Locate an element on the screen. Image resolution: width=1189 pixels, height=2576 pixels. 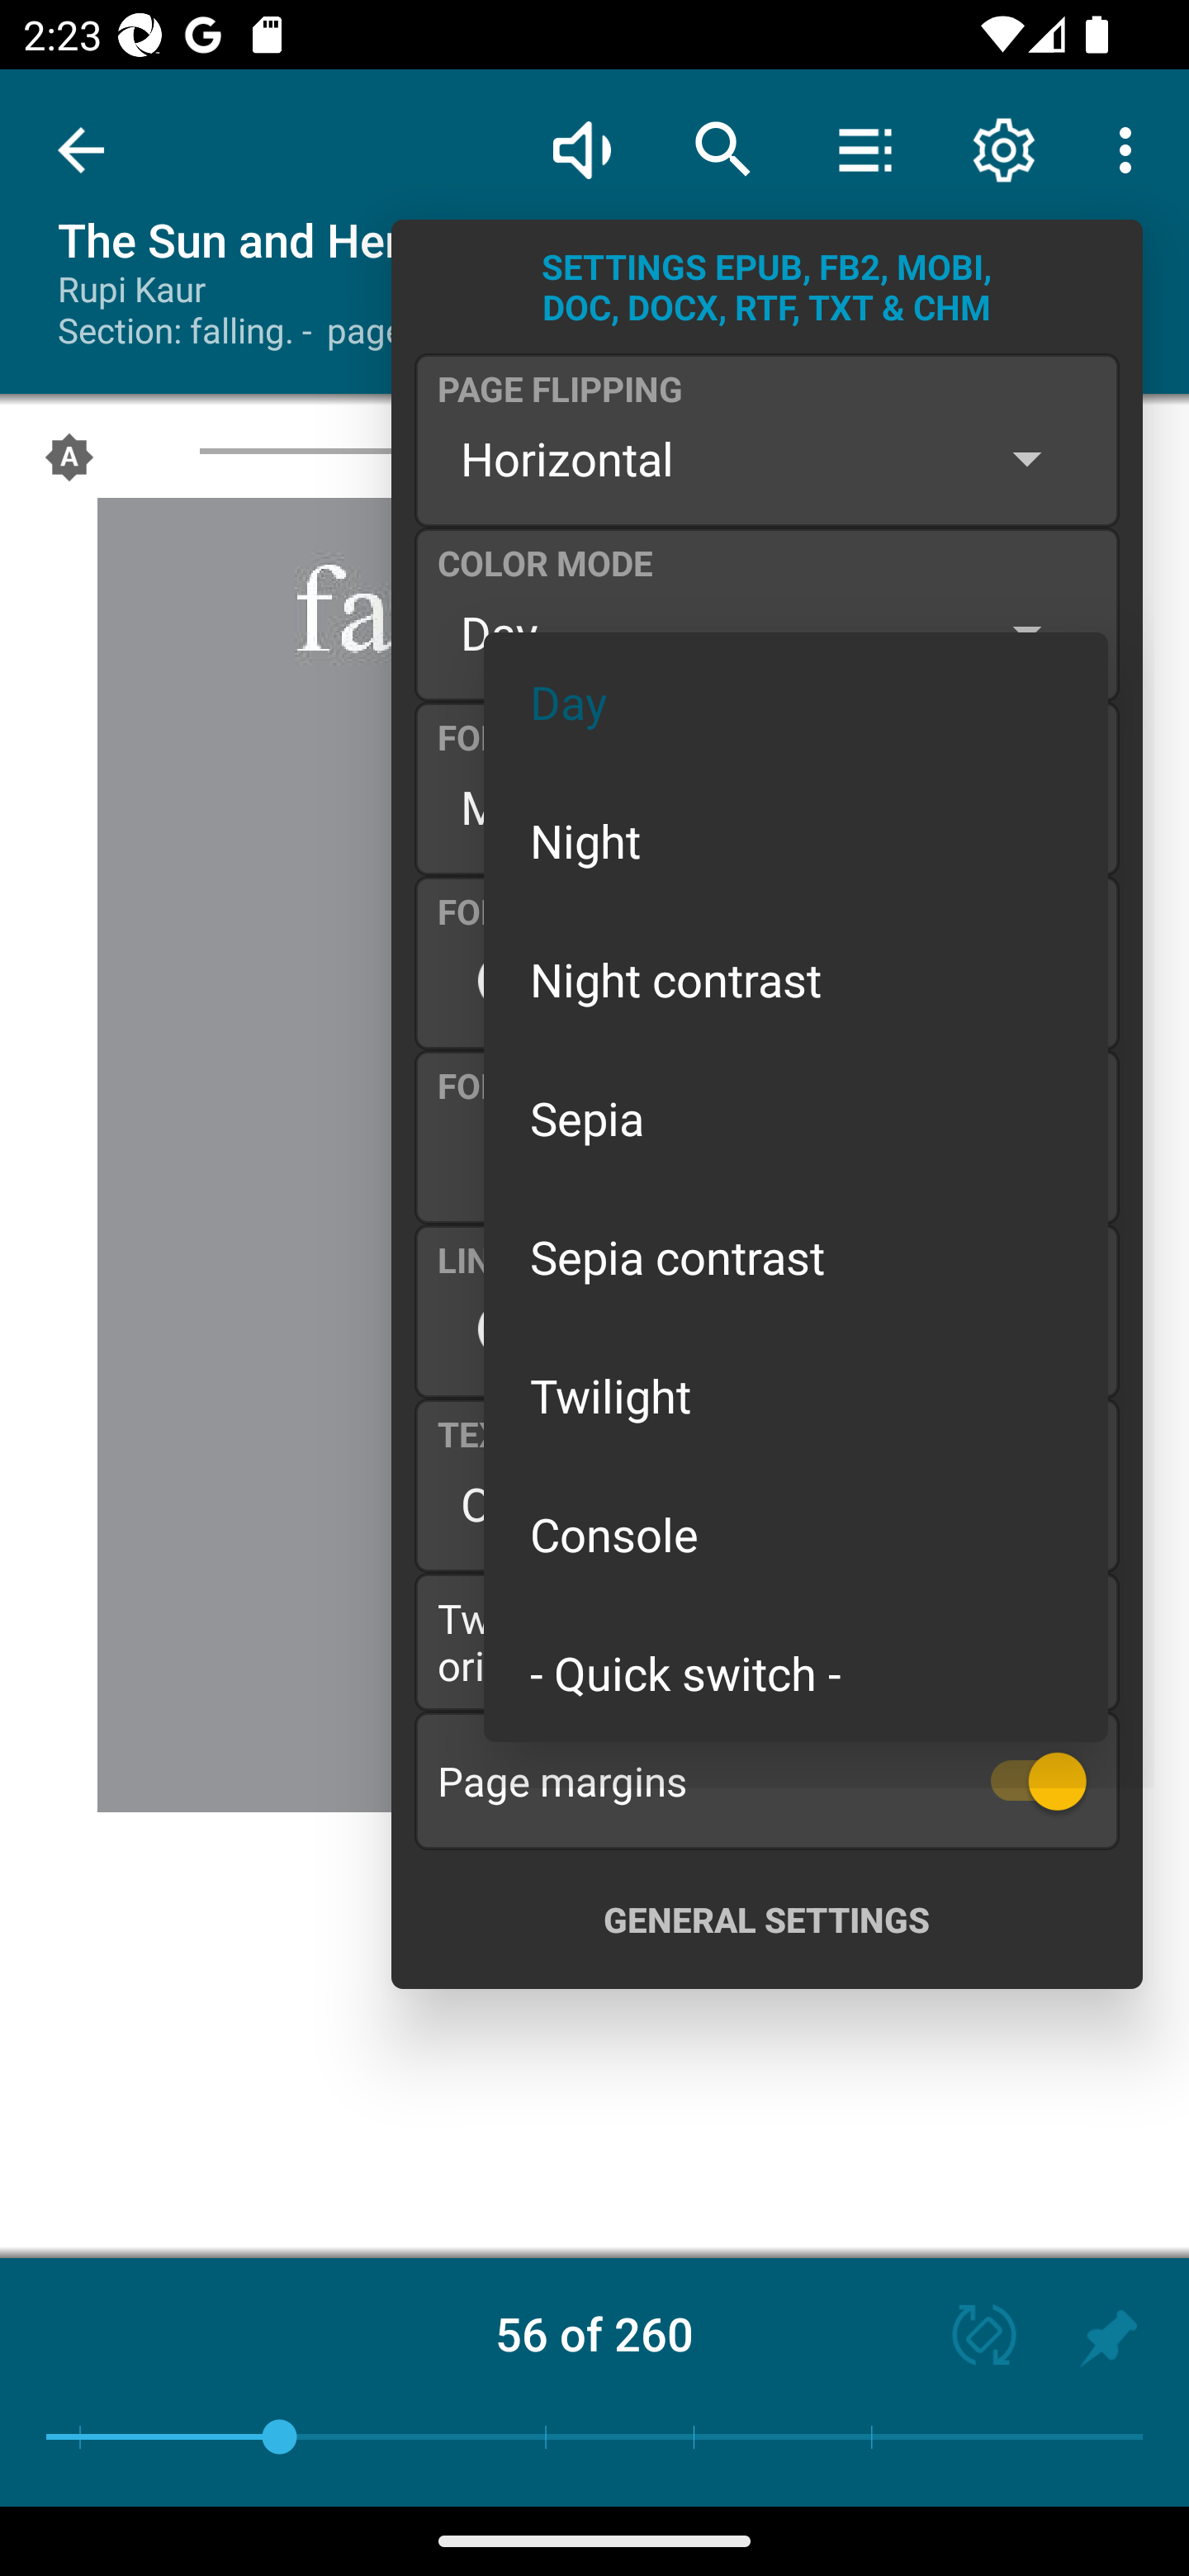
- Quick switch - is located at coordinates (796, 1671).